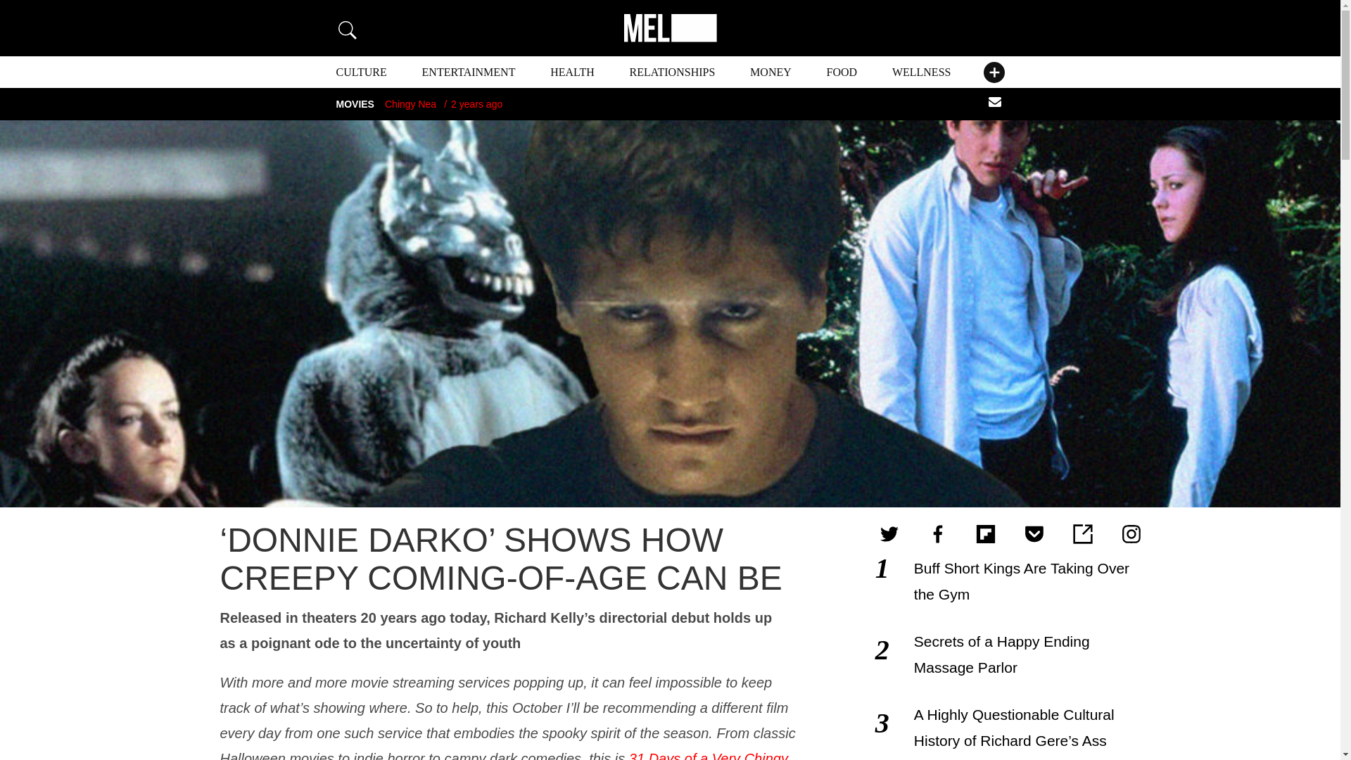  What do you see at coordinates (1082, 534) in the screenshot?
I see `Copy Link` at bounding box center [1082, 534].